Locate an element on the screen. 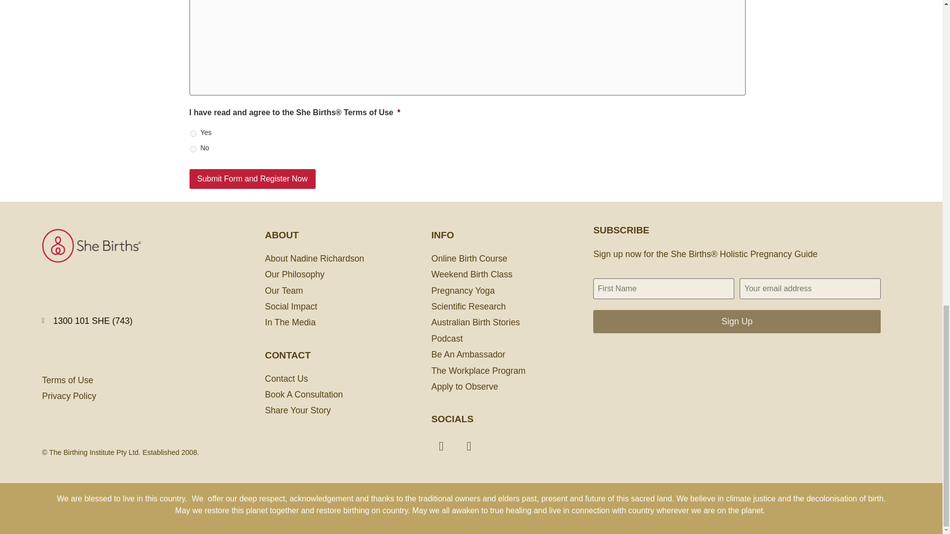 The image size is (950, 534). No is located at coordinates (193, 148).